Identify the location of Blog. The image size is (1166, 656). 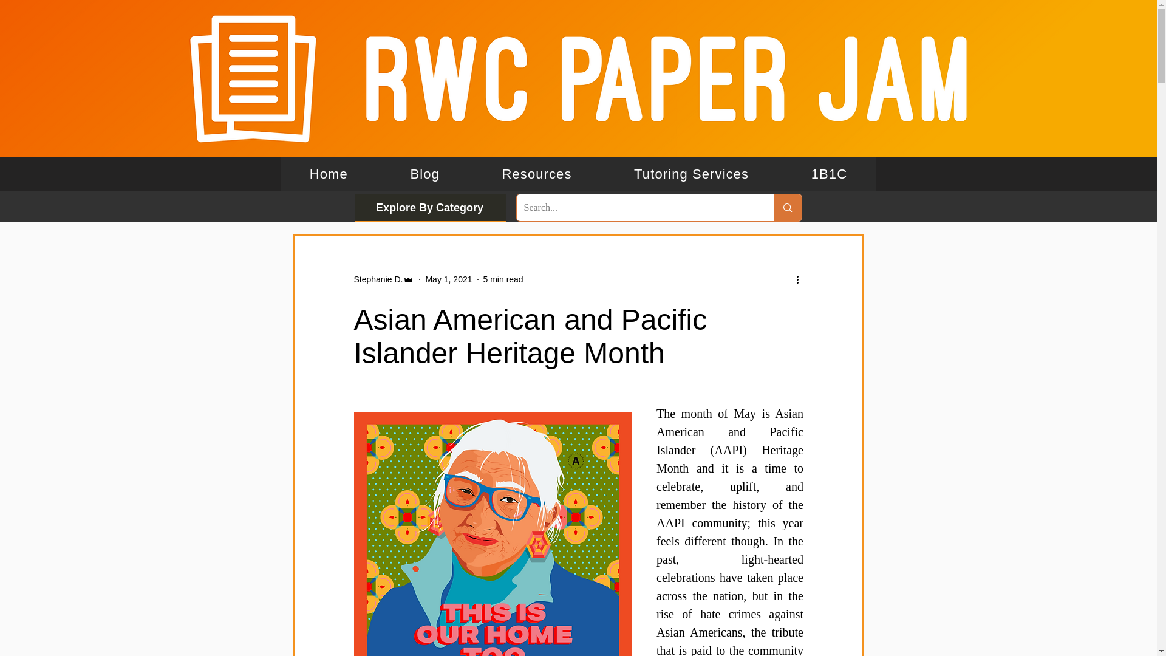
(424, 174).